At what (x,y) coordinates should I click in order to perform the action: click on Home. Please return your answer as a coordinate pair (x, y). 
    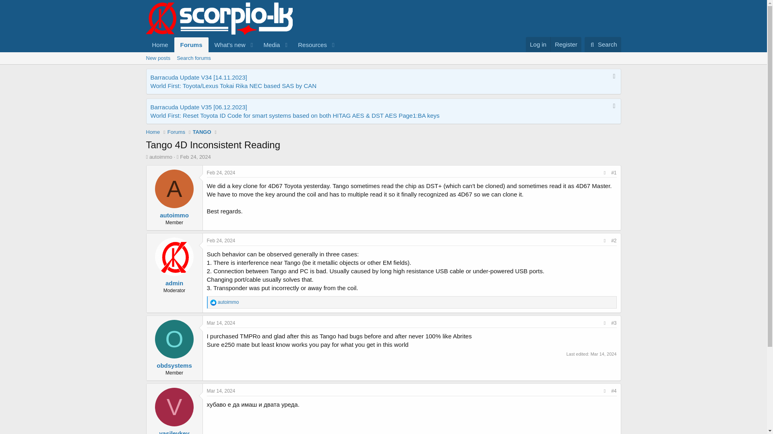
    Looking at the image, I should click on (221, 173).